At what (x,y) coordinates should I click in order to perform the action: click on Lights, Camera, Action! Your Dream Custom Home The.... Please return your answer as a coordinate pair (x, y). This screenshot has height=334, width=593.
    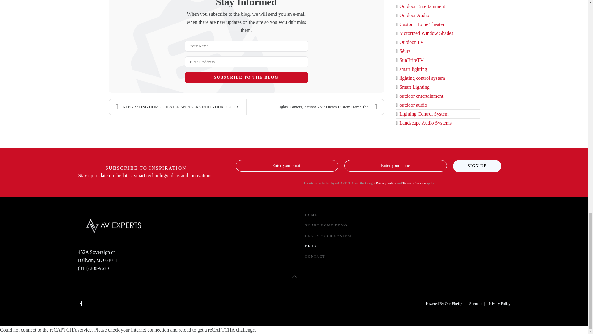
    Looking at the image, I should click on (315, 107).